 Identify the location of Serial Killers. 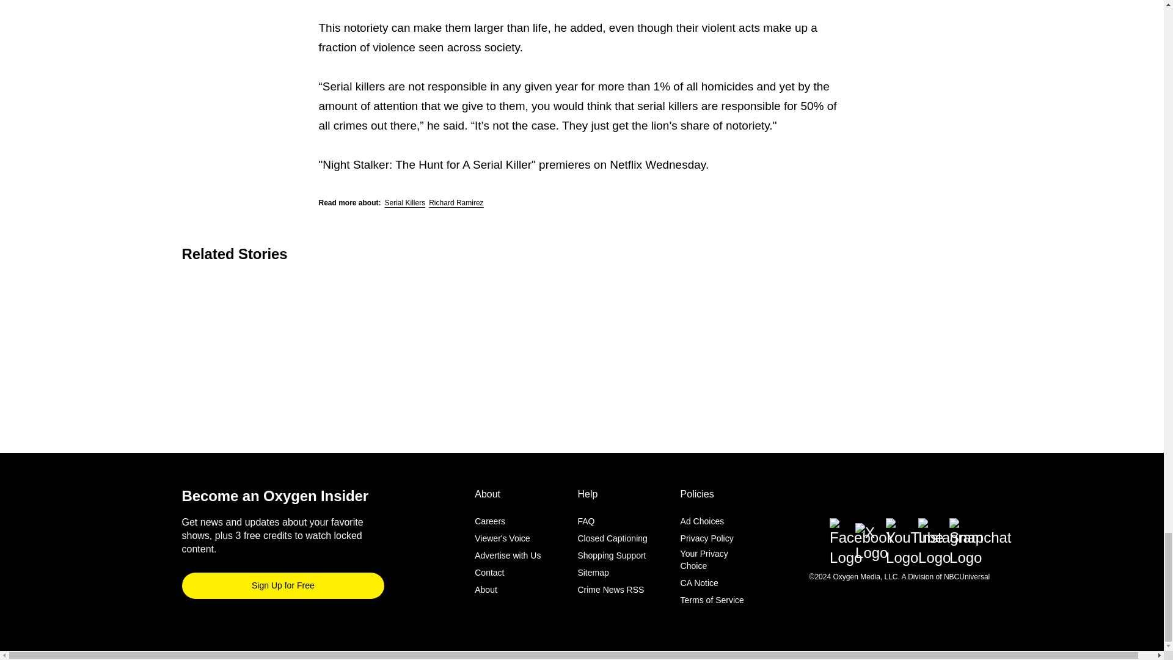
(404, 203).